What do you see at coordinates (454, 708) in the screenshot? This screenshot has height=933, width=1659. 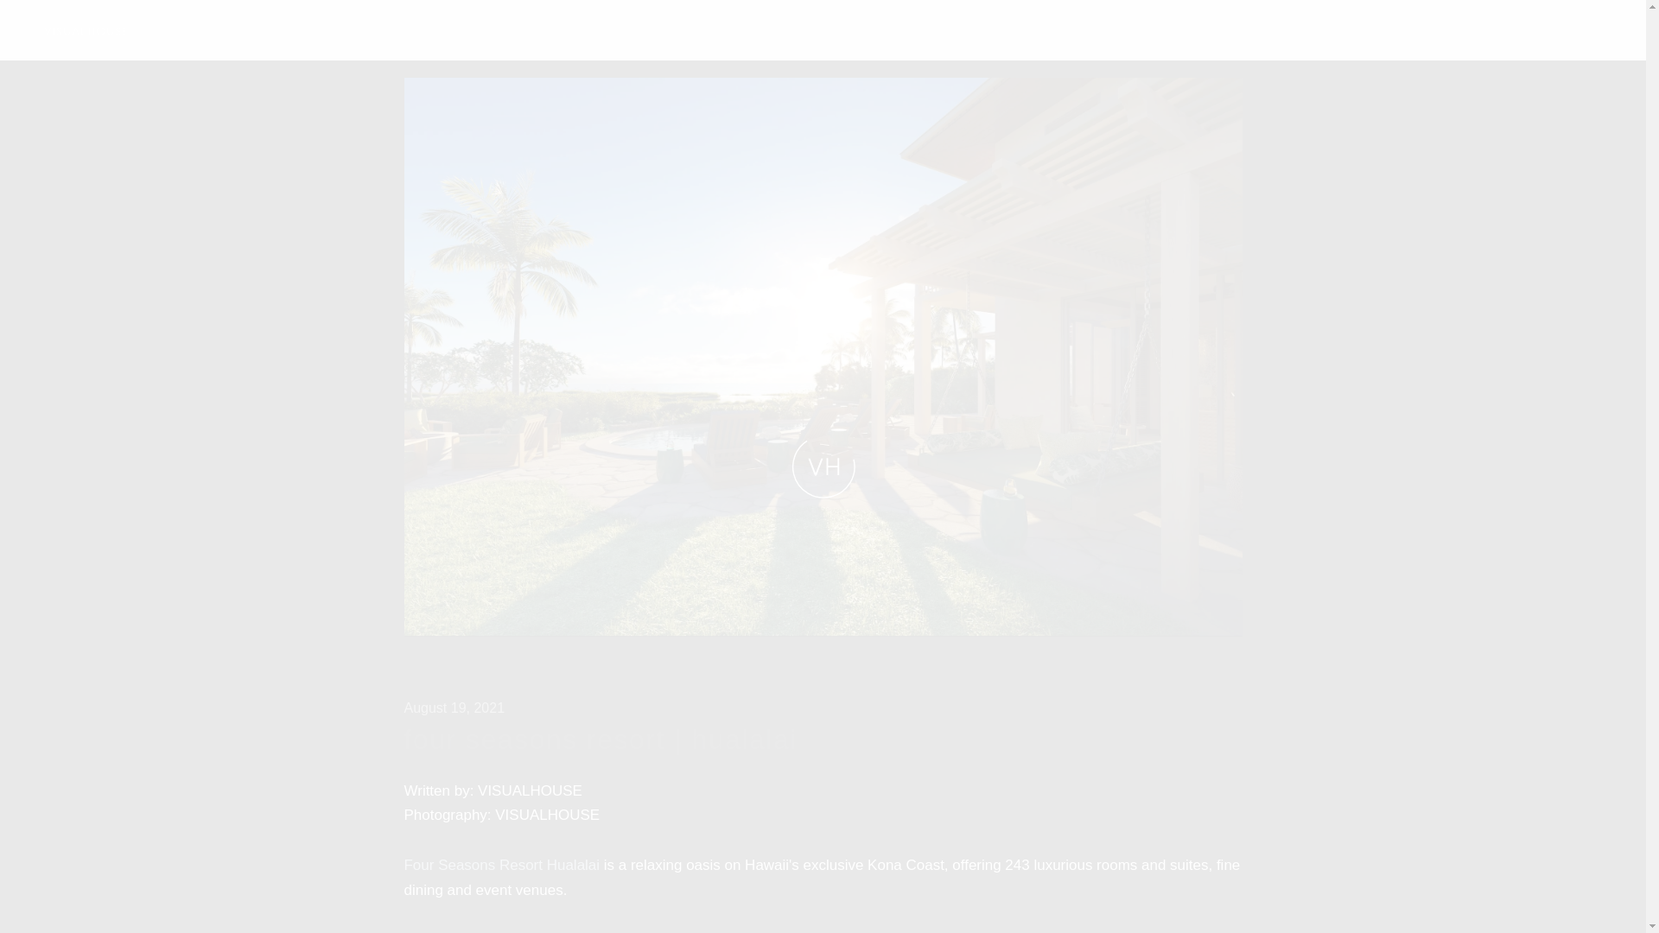 I see `August 19, 2021` at bounding box center [454, 708].